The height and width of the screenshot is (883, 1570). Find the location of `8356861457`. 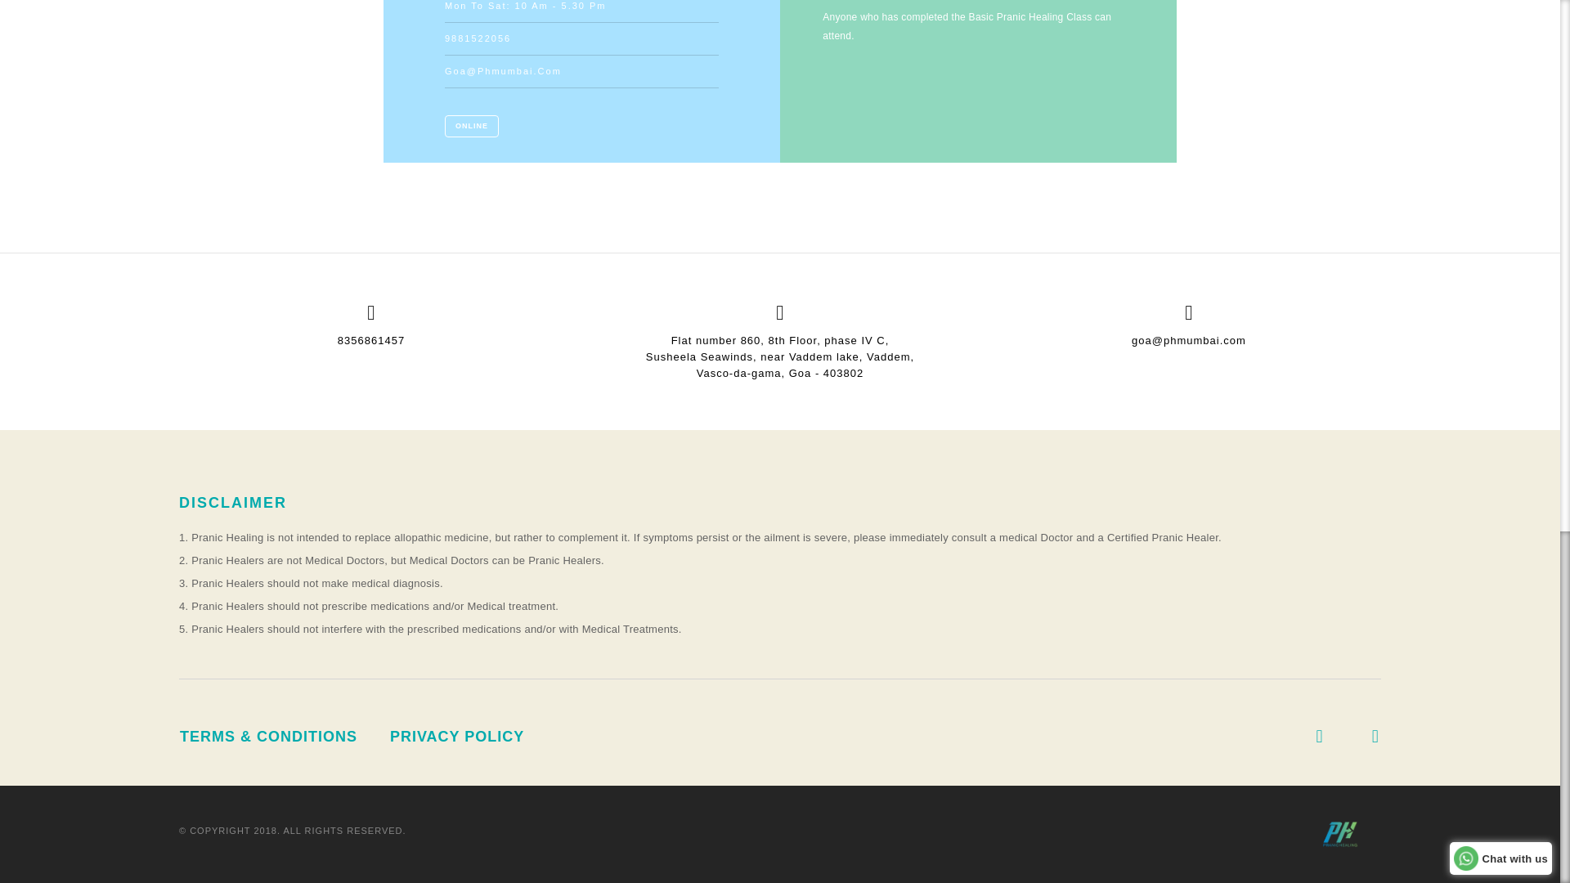

8356861457 is located at coordinates (371, 340).